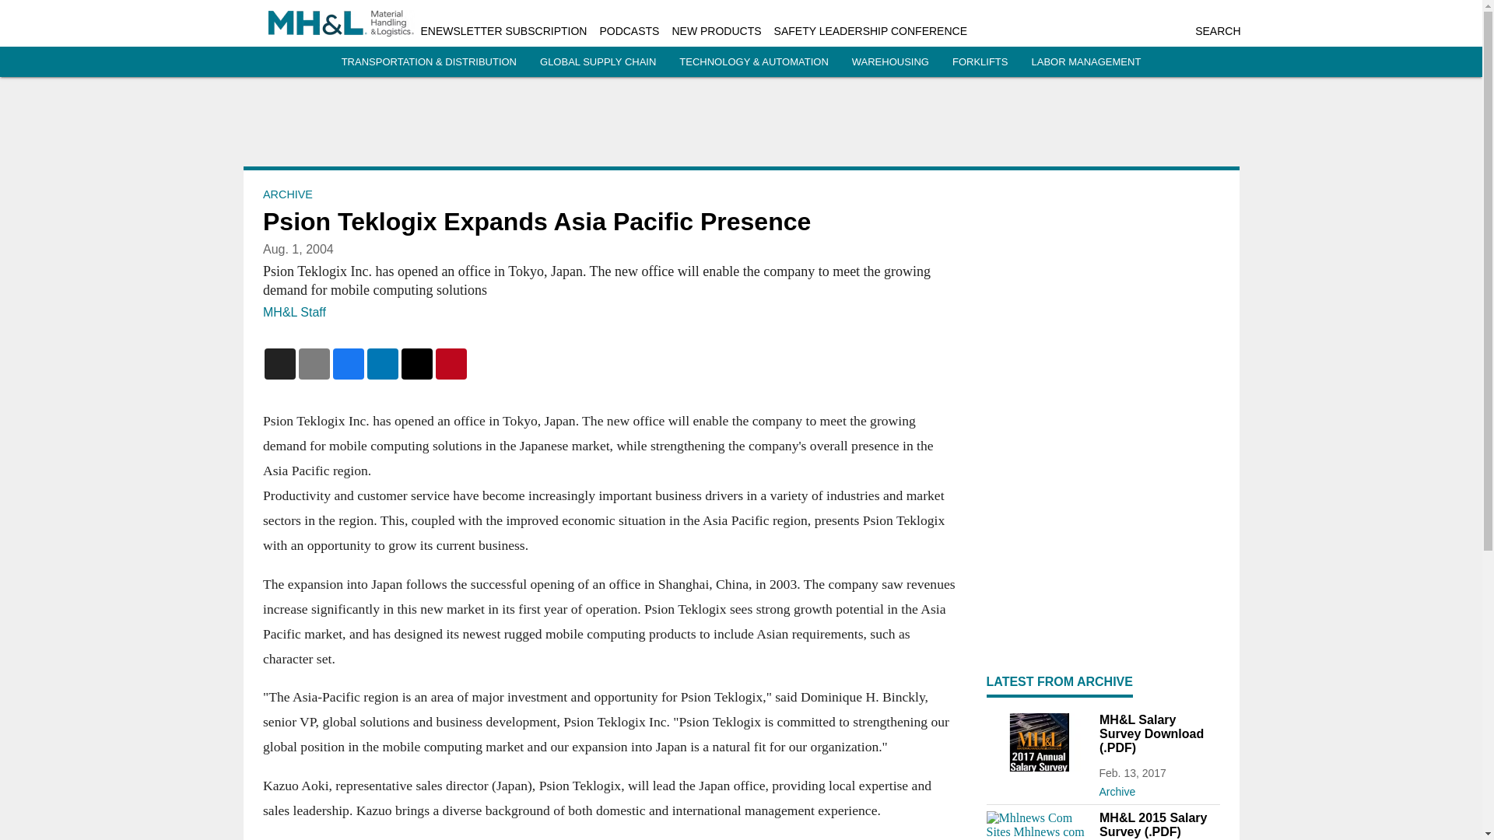 The image size is (1494, 840). I want to click on WAREHOUSING, so click(890, 62).